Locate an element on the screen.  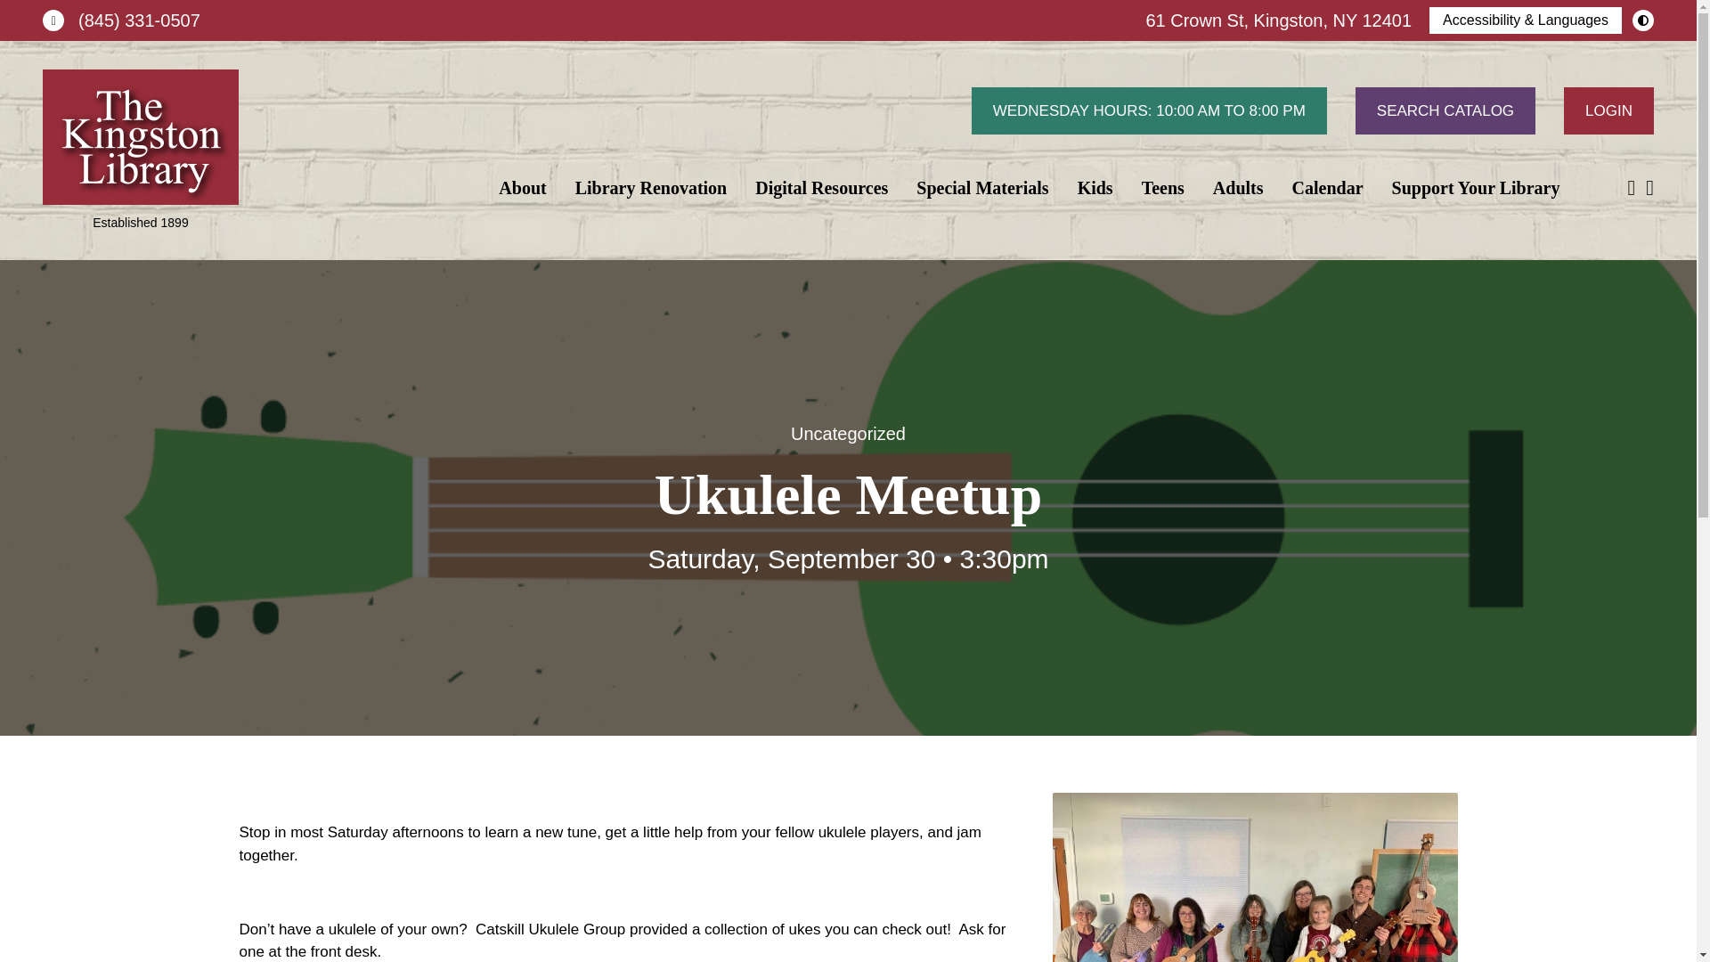
SEARCH CATALOG is located at coordinates (1445, 110).